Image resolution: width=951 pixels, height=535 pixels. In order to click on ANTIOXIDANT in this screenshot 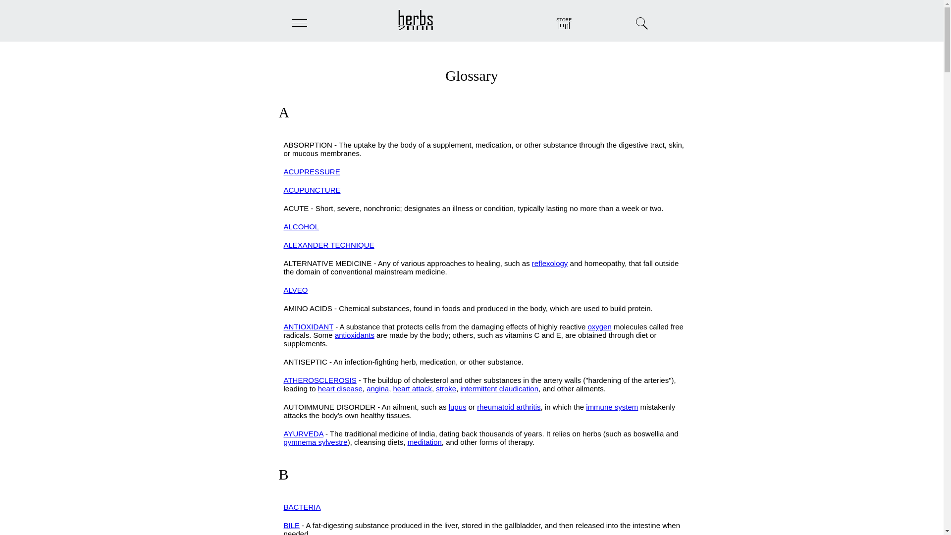, I will do `click(308, 327)`.